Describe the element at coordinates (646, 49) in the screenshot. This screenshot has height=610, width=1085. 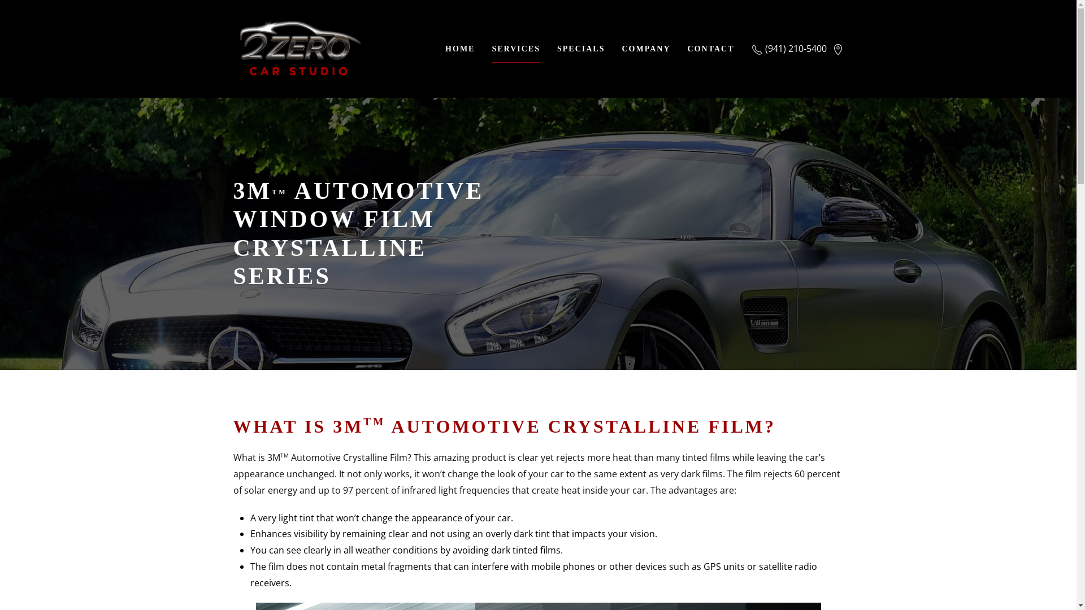
I see `COMPANY` at that location.